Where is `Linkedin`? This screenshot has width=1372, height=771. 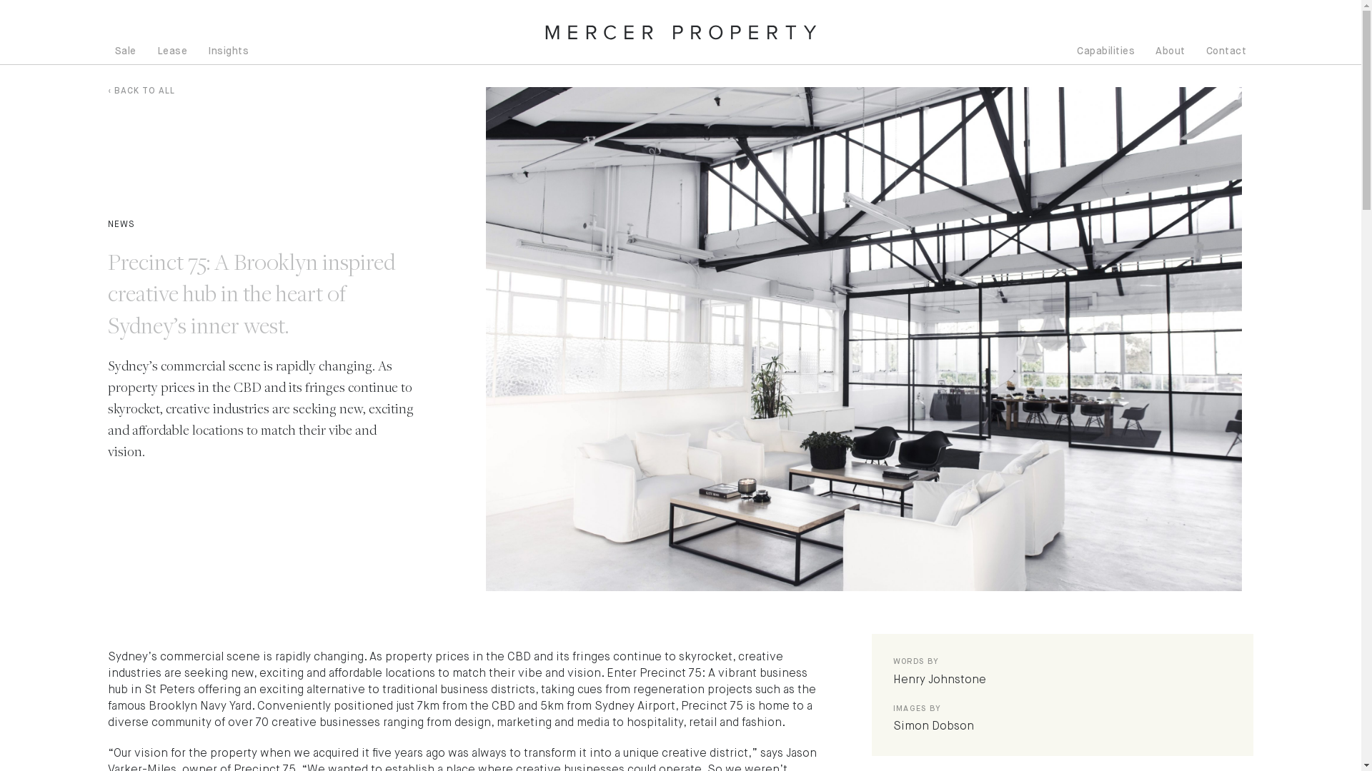 Linkedin is located at coordinates (307, 692).